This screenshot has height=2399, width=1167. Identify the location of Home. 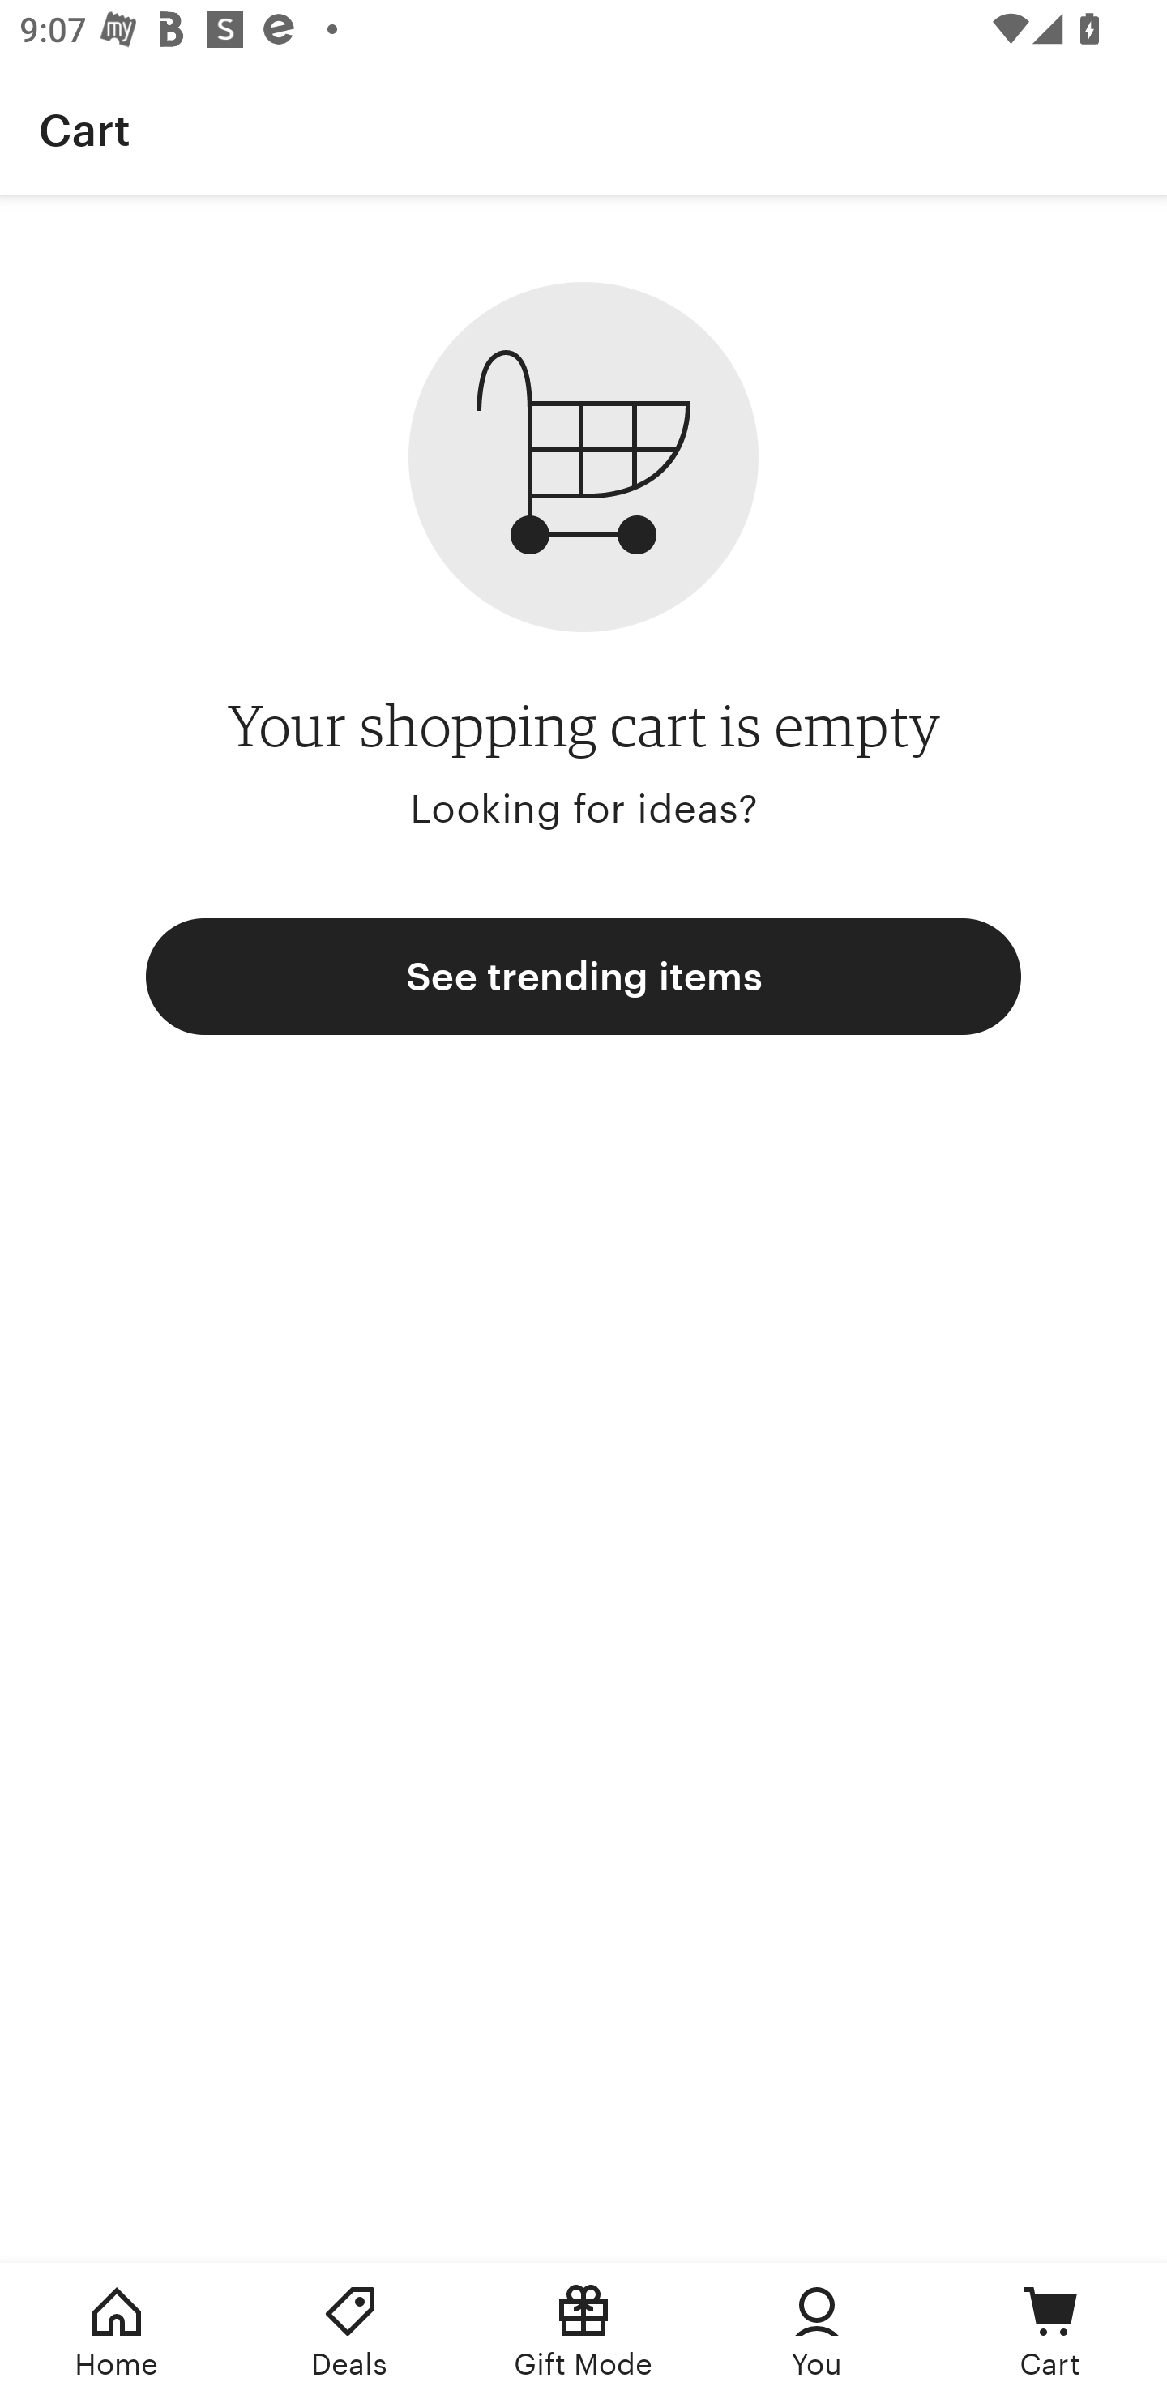
(117, 2331).